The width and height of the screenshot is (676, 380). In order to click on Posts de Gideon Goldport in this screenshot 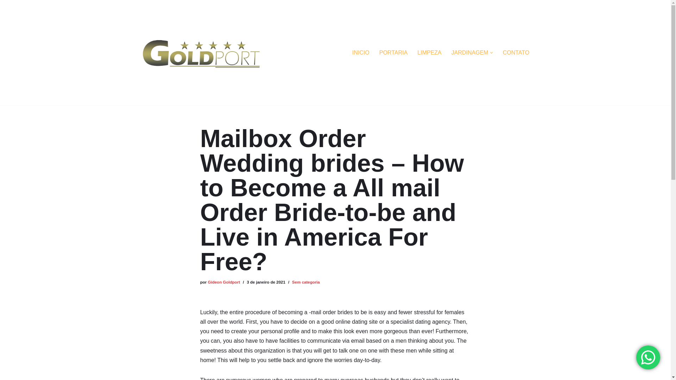, I will do `click(224, 282)`.